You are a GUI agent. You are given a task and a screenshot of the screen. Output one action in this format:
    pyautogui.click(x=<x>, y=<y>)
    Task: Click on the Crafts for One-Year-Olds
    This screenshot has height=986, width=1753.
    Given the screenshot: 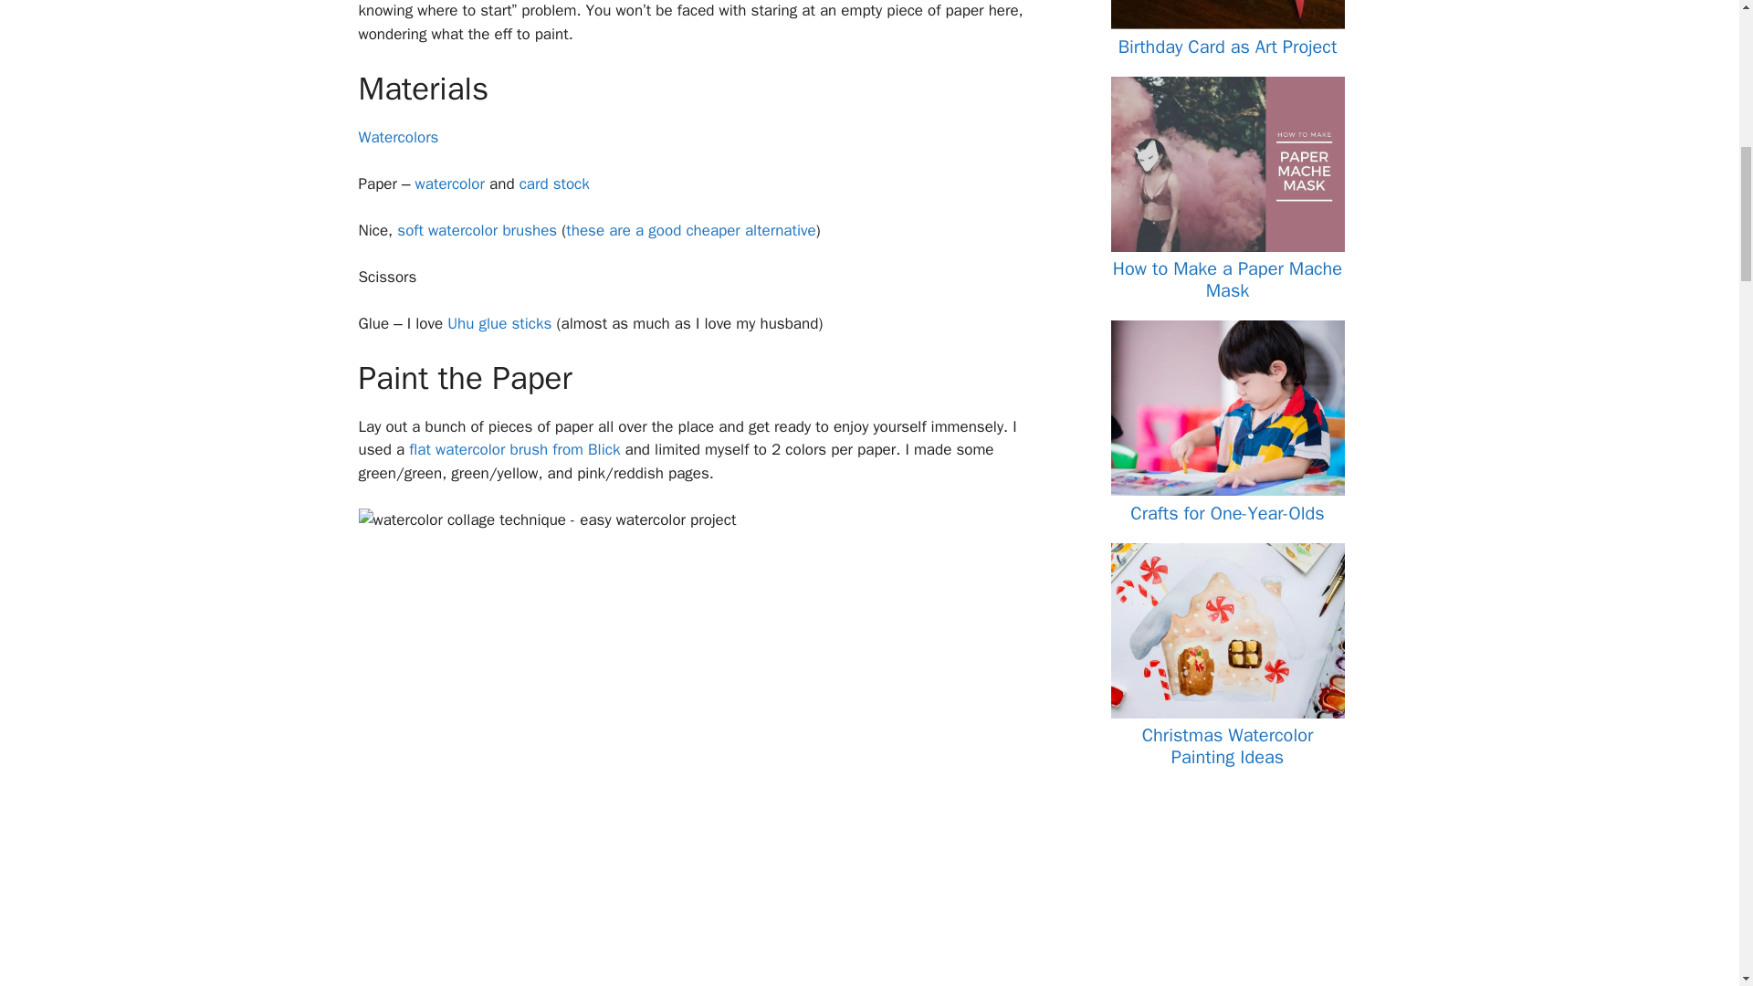 What is the action you would take?
    pyautogui.click(x=1227, y=513)
    